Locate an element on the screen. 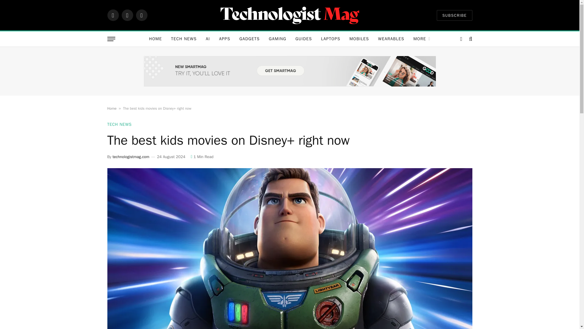  Instagram is located at coordinates (141, 15).